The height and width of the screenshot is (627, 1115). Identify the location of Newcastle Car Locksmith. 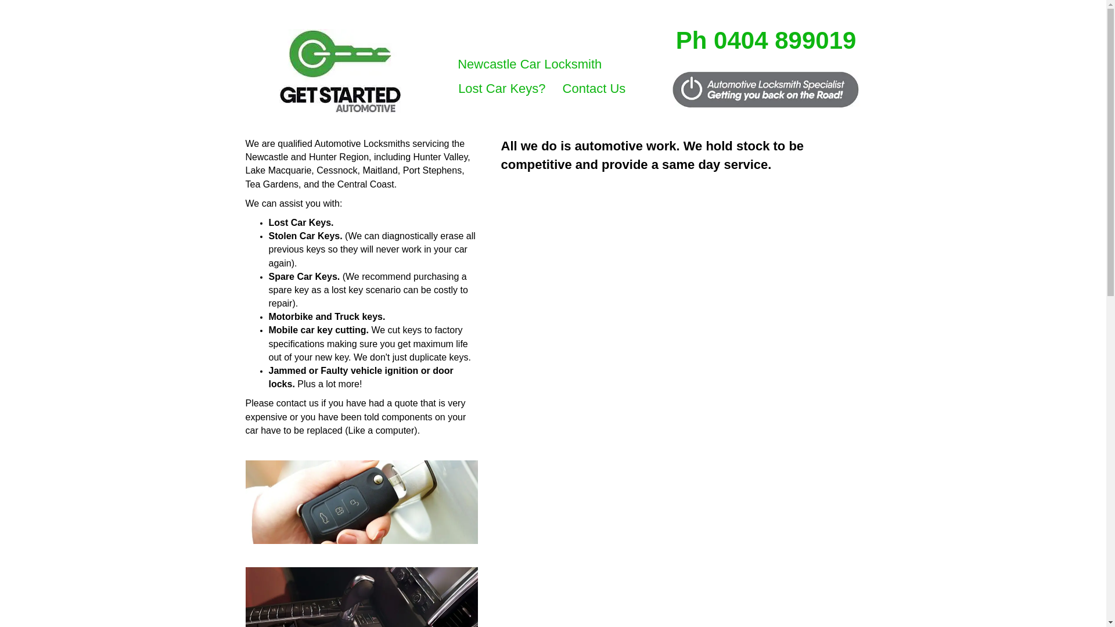
(530, 64).